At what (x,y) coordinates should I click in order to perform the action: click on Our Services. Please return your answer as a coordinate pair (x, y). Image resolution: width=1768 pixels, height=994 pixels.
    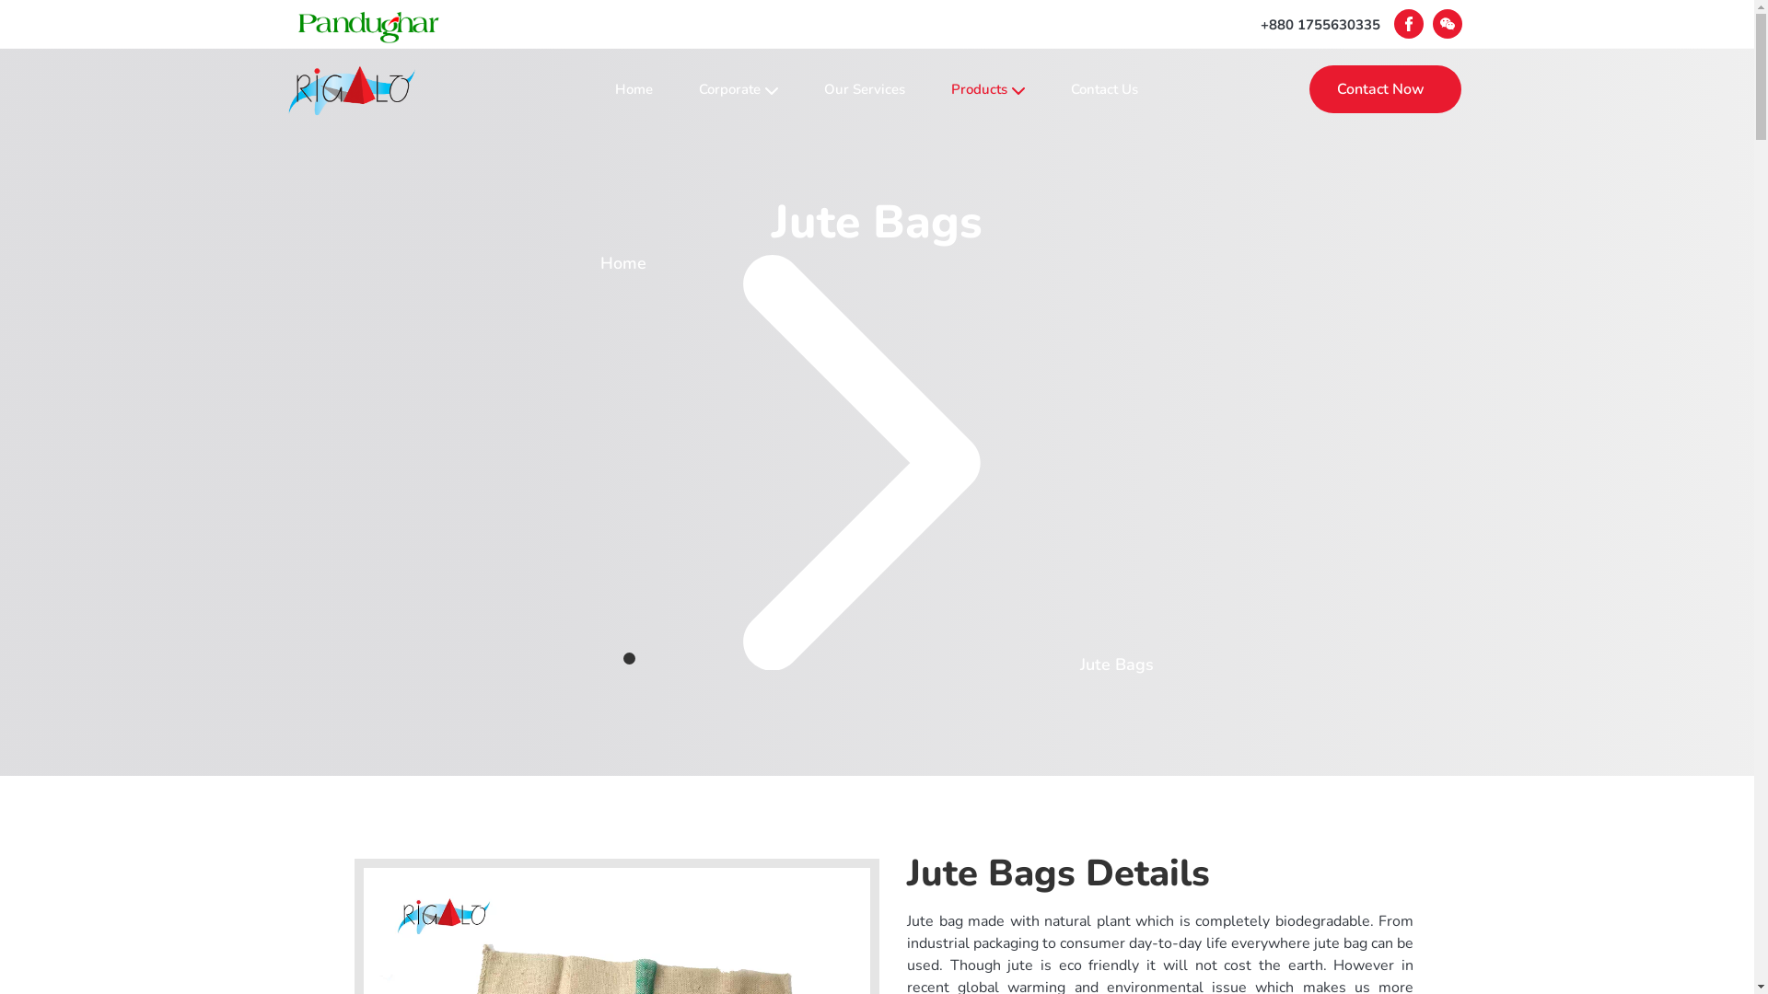
    Looking at the image, I should click on (865, 89).